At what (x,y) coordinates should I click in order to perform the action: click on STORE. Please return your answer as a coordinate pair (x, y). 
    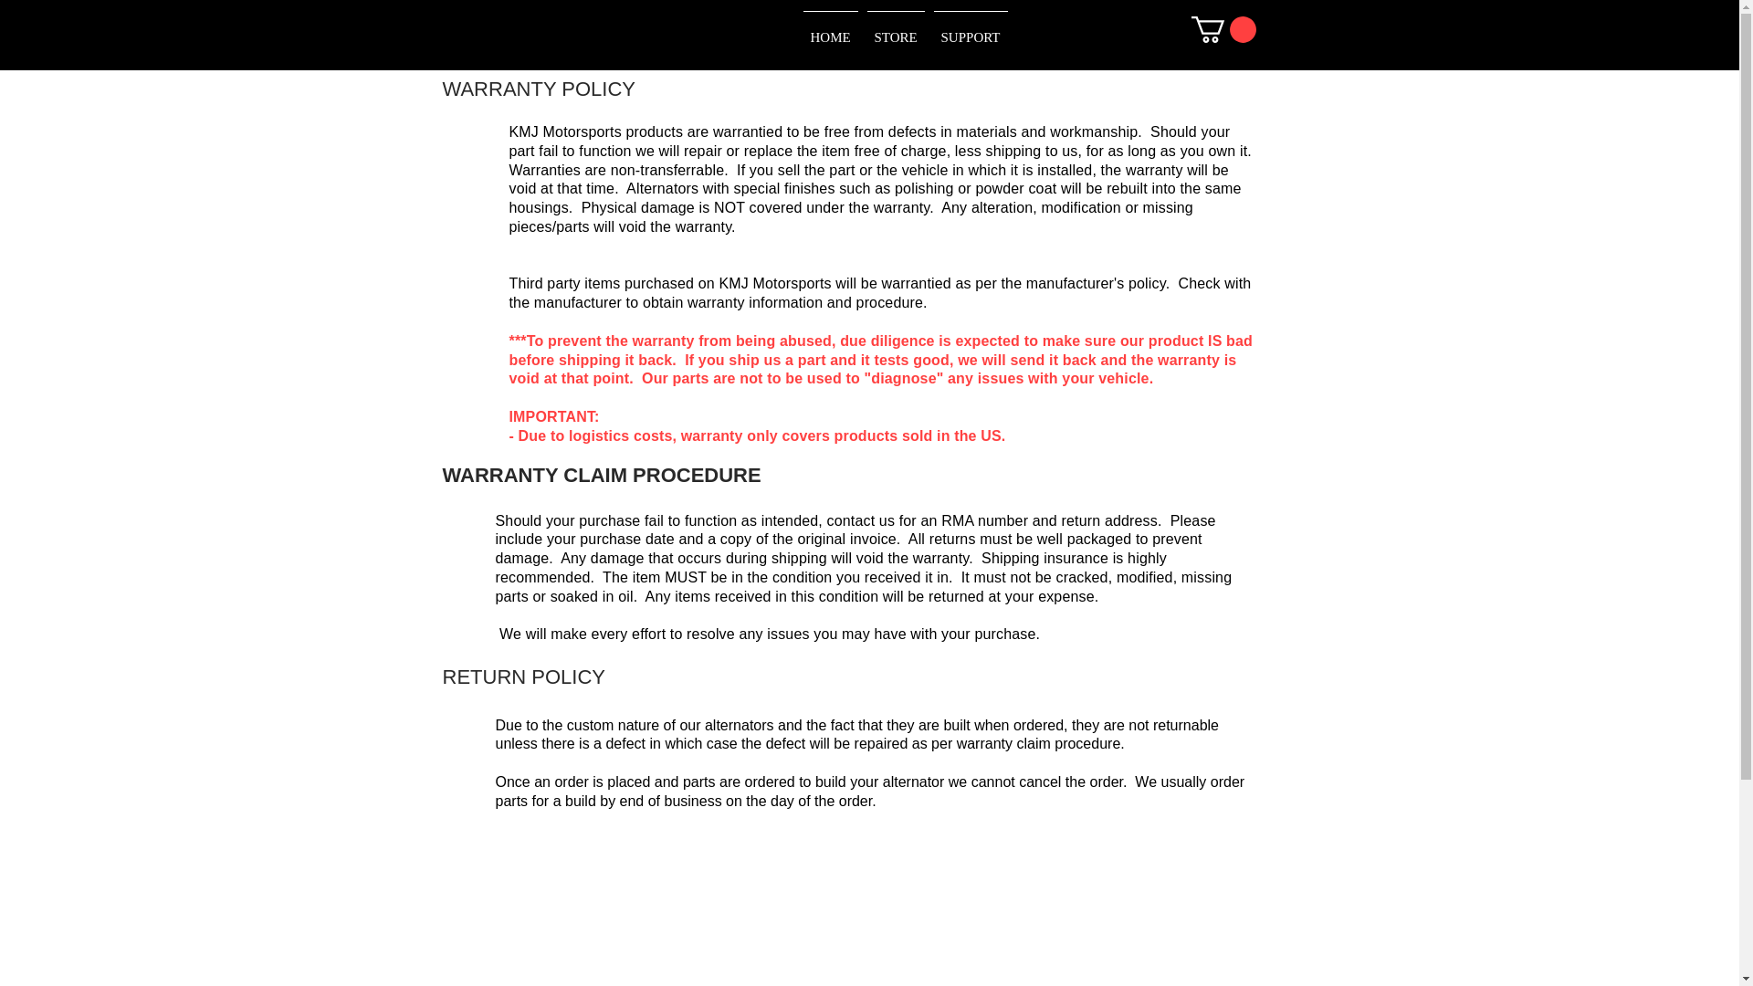
    Looking at the image, I should click on (895, 28).